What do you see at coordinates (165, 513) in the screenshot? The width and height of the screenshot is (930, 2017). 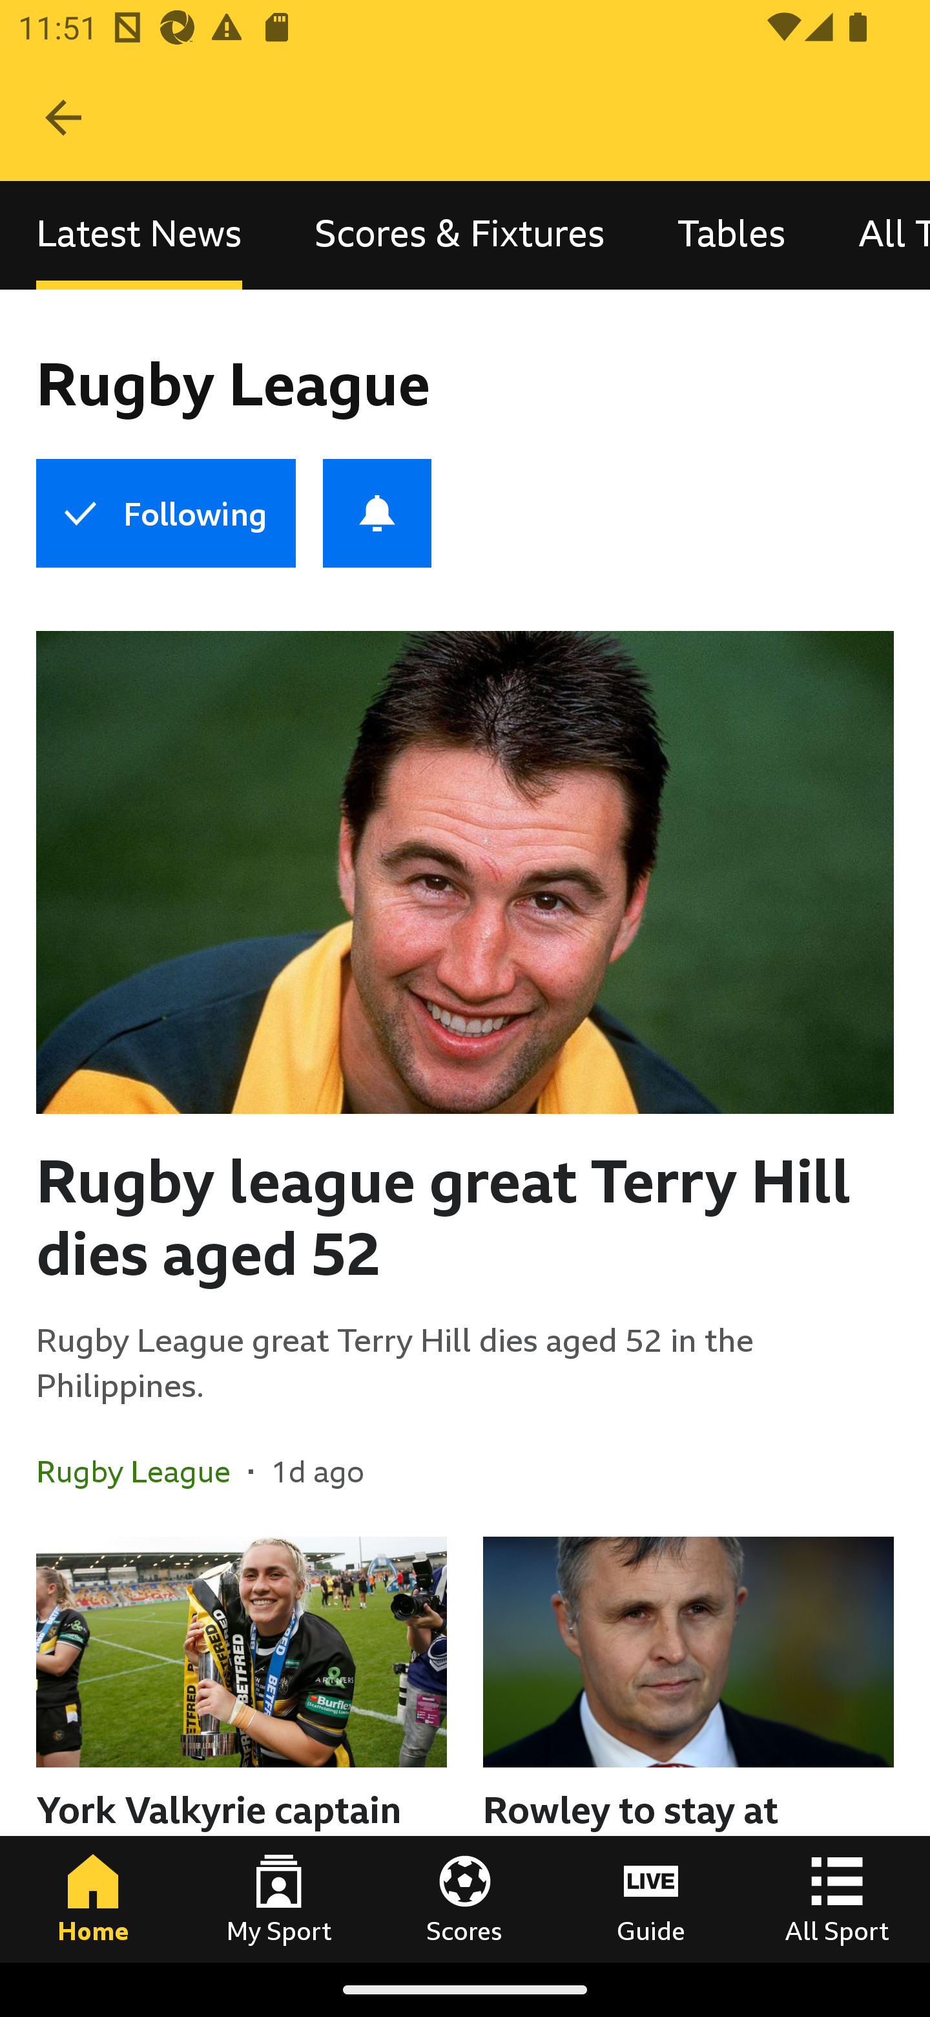 I see `Following Rugby League Following` at bounding box center [165, 513].